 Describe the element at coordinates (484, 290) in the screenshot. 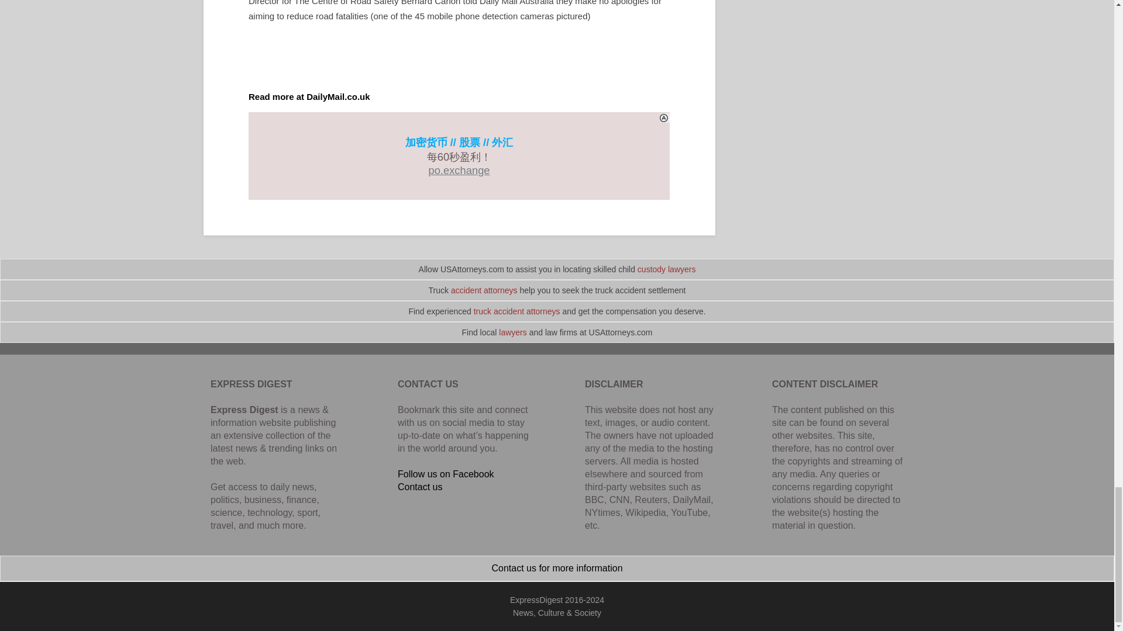

I see `accident attorneys` at that location.